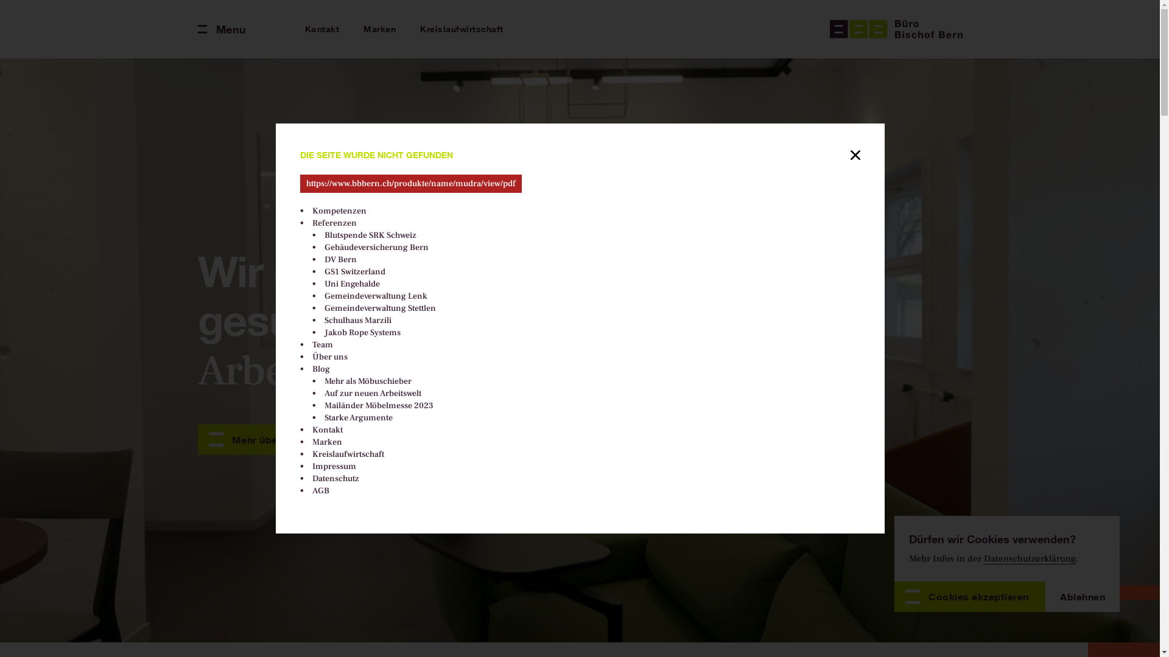 The height and width of the screenshot is (657, 1169). Describe the element at coordinates (354, 272) in the screenshot. I see `GS1 Switzerland` at that location.